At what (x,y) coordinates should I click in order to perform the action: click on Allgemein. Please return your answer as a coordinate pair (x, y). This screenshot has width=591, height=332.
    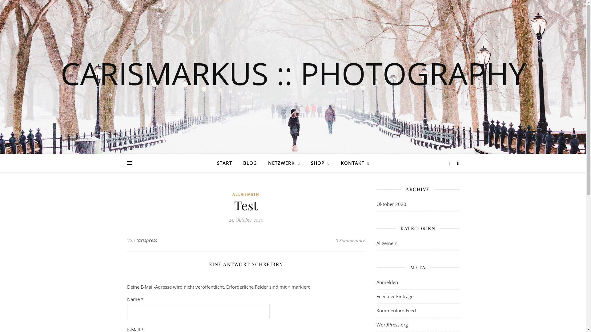
    Looking at the image, I should click on (387, 243).